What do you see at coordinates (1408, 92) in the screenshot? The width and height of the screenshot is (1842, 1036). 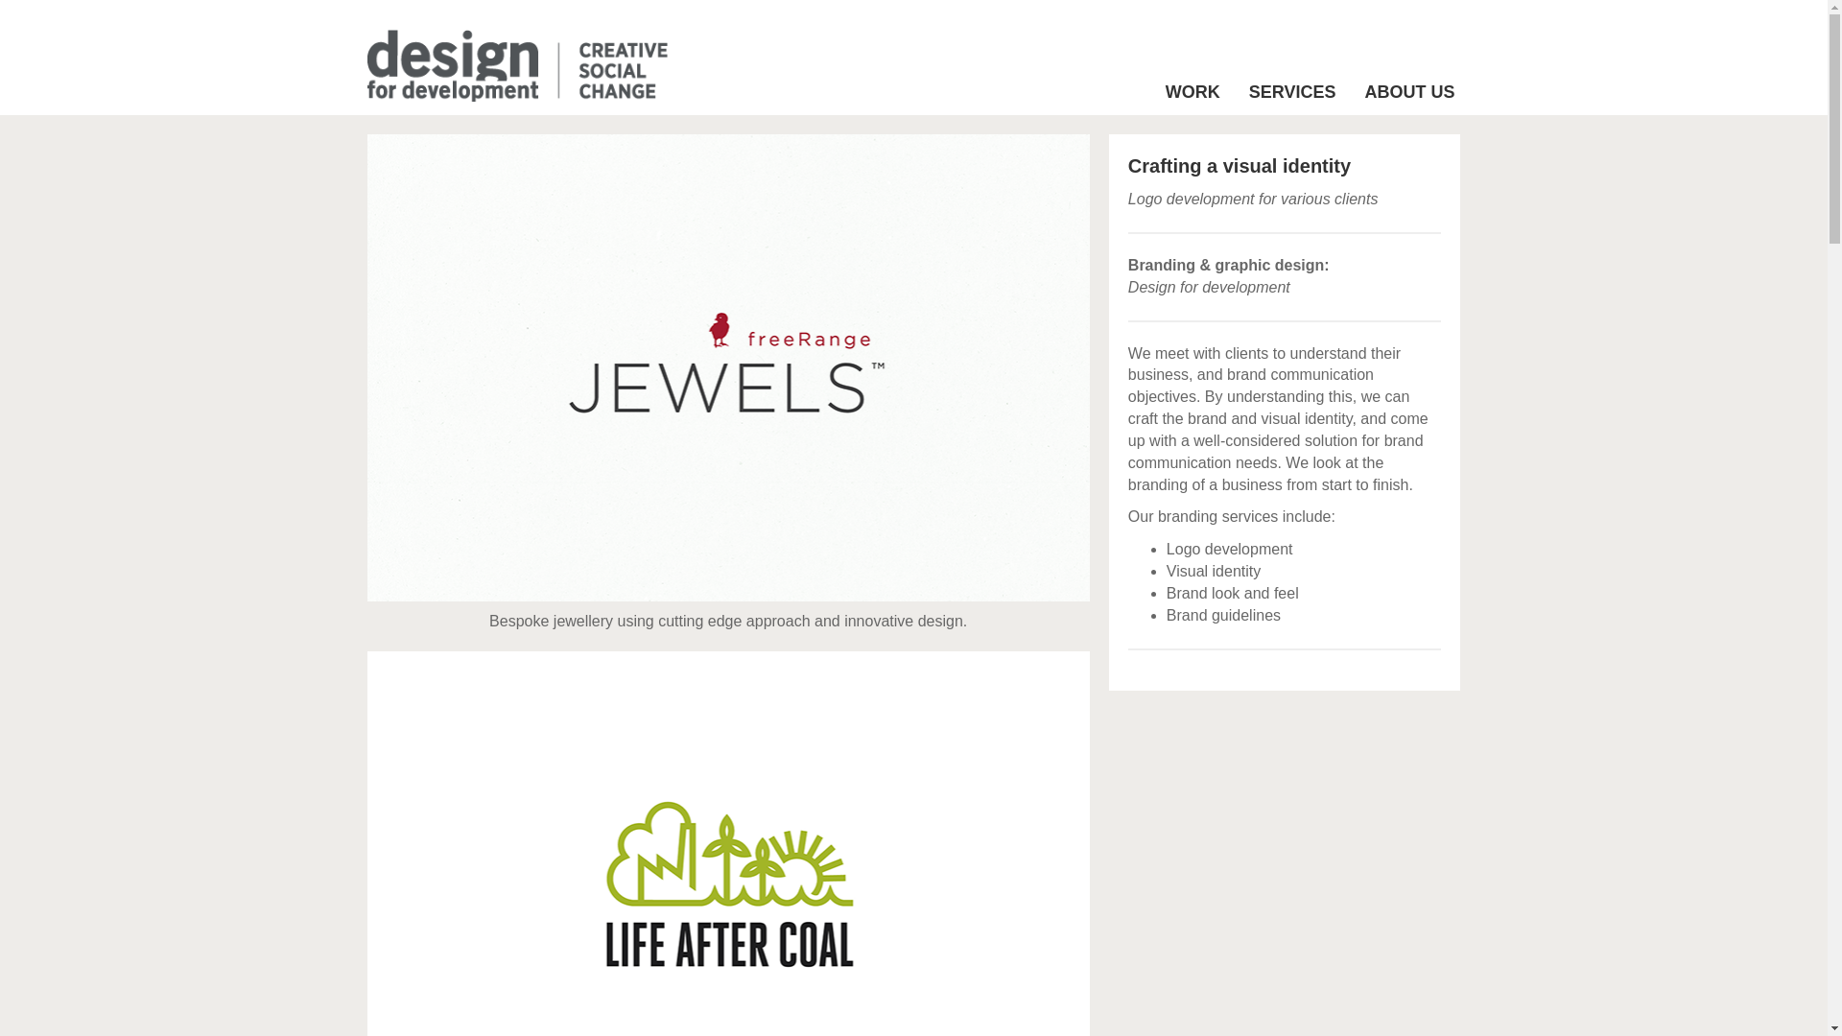 I see `ABOUT US` at bounding box center [1408, 92].